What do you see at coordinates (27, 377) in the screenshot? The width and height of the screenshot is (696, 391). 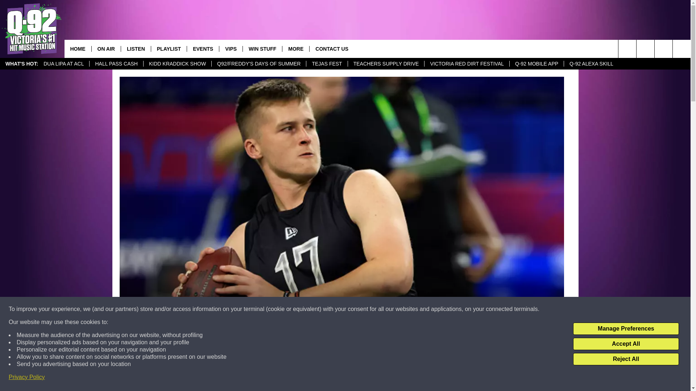 I see `Privacy Policy` at bounding box center [27, 377].